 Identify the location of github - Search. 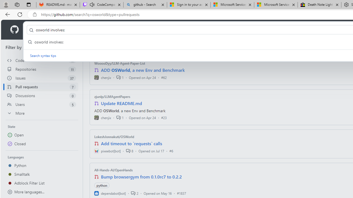
(145, 5).